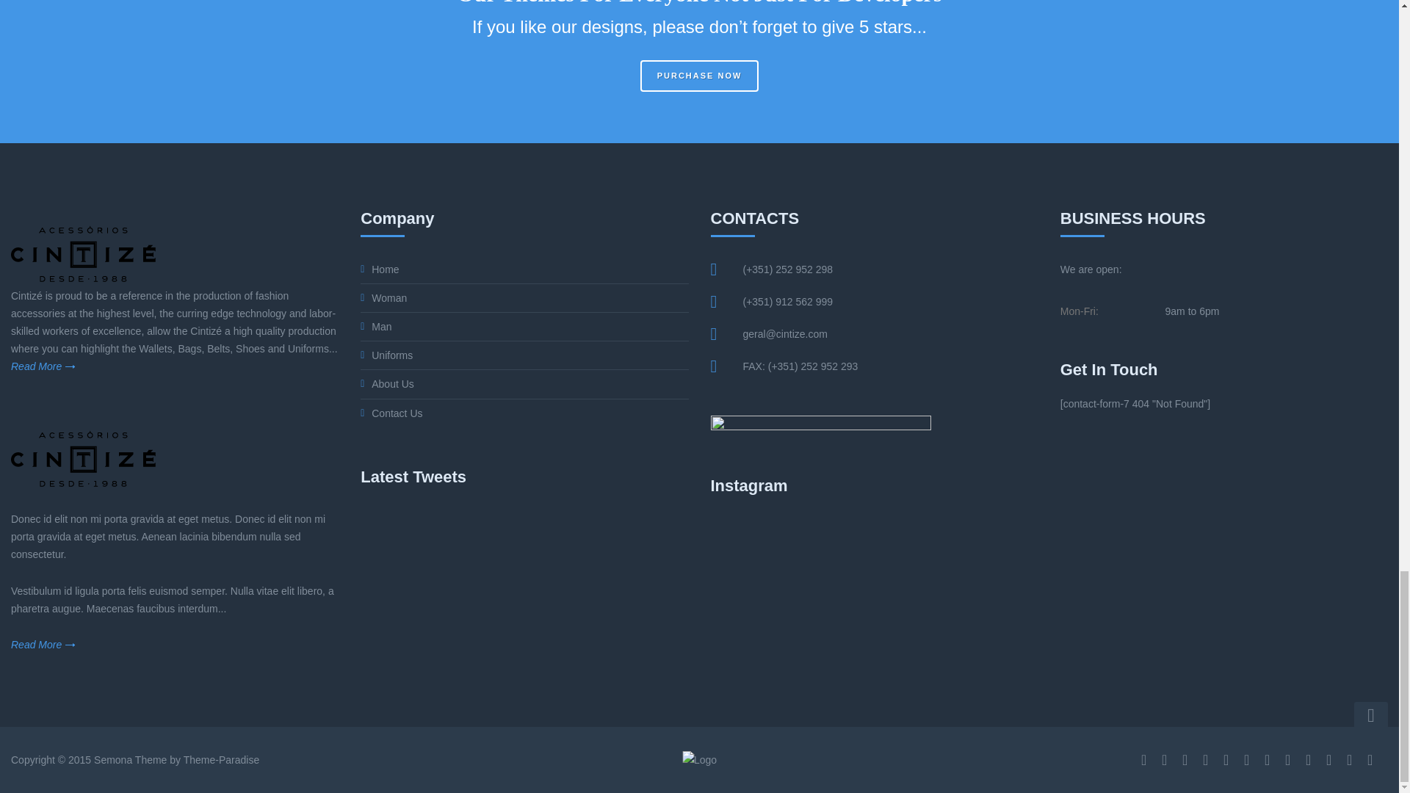 The width and height of the screenshot is (1410, 793). Describe the element at coordinates (83, 253) in the screenshot. I see `Logo` at that location.